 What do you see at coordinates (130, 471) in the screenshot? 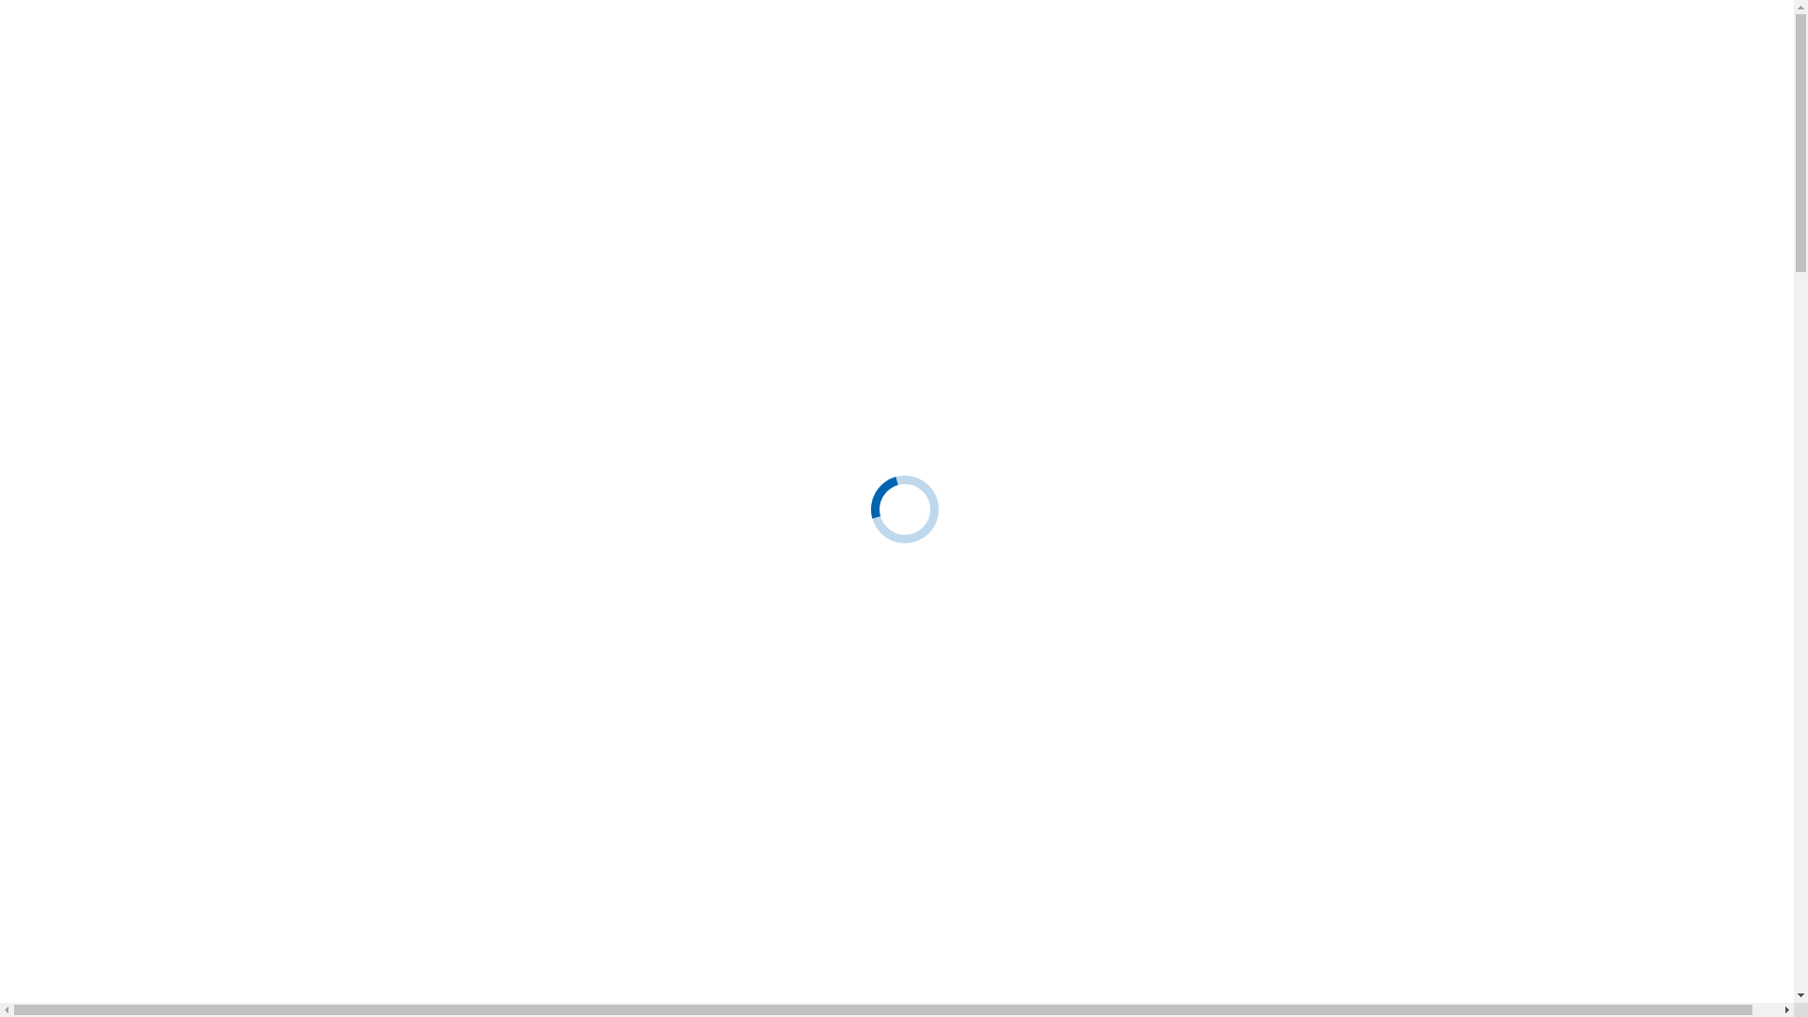
I see `Helpful articles` at bounding box center [130, 471].